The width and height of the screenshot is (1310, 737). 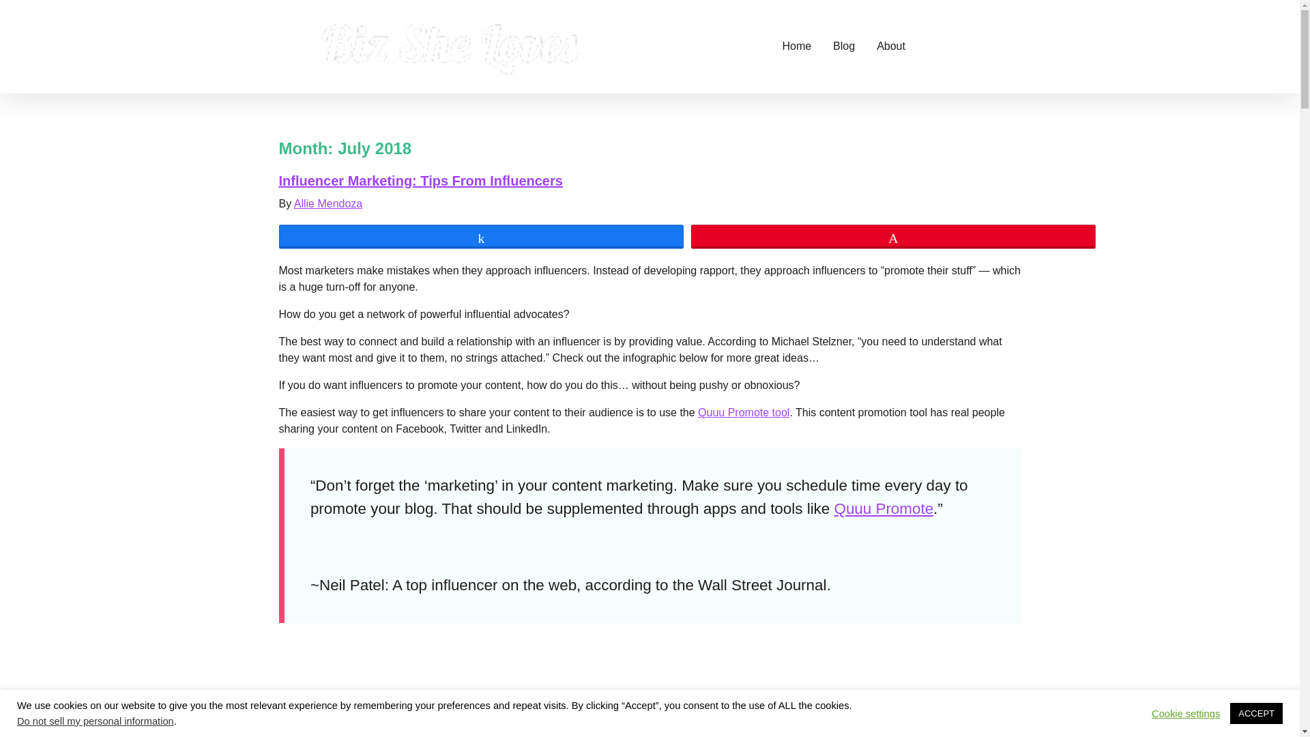 I want to click on Cookie settings, so click(x=1185, y=712).